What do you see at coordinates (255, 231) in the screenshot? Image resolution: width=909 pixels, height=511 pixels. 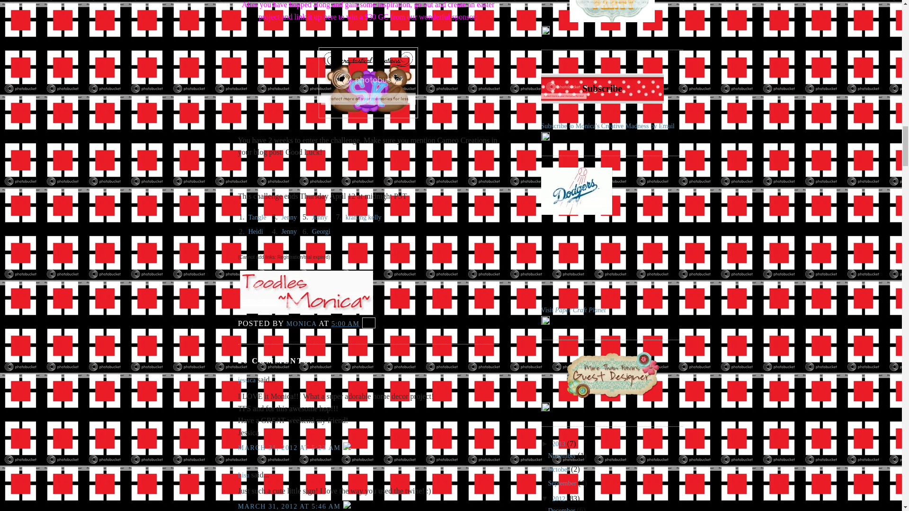 I see `Heidi` at bounding box center [255, 231].